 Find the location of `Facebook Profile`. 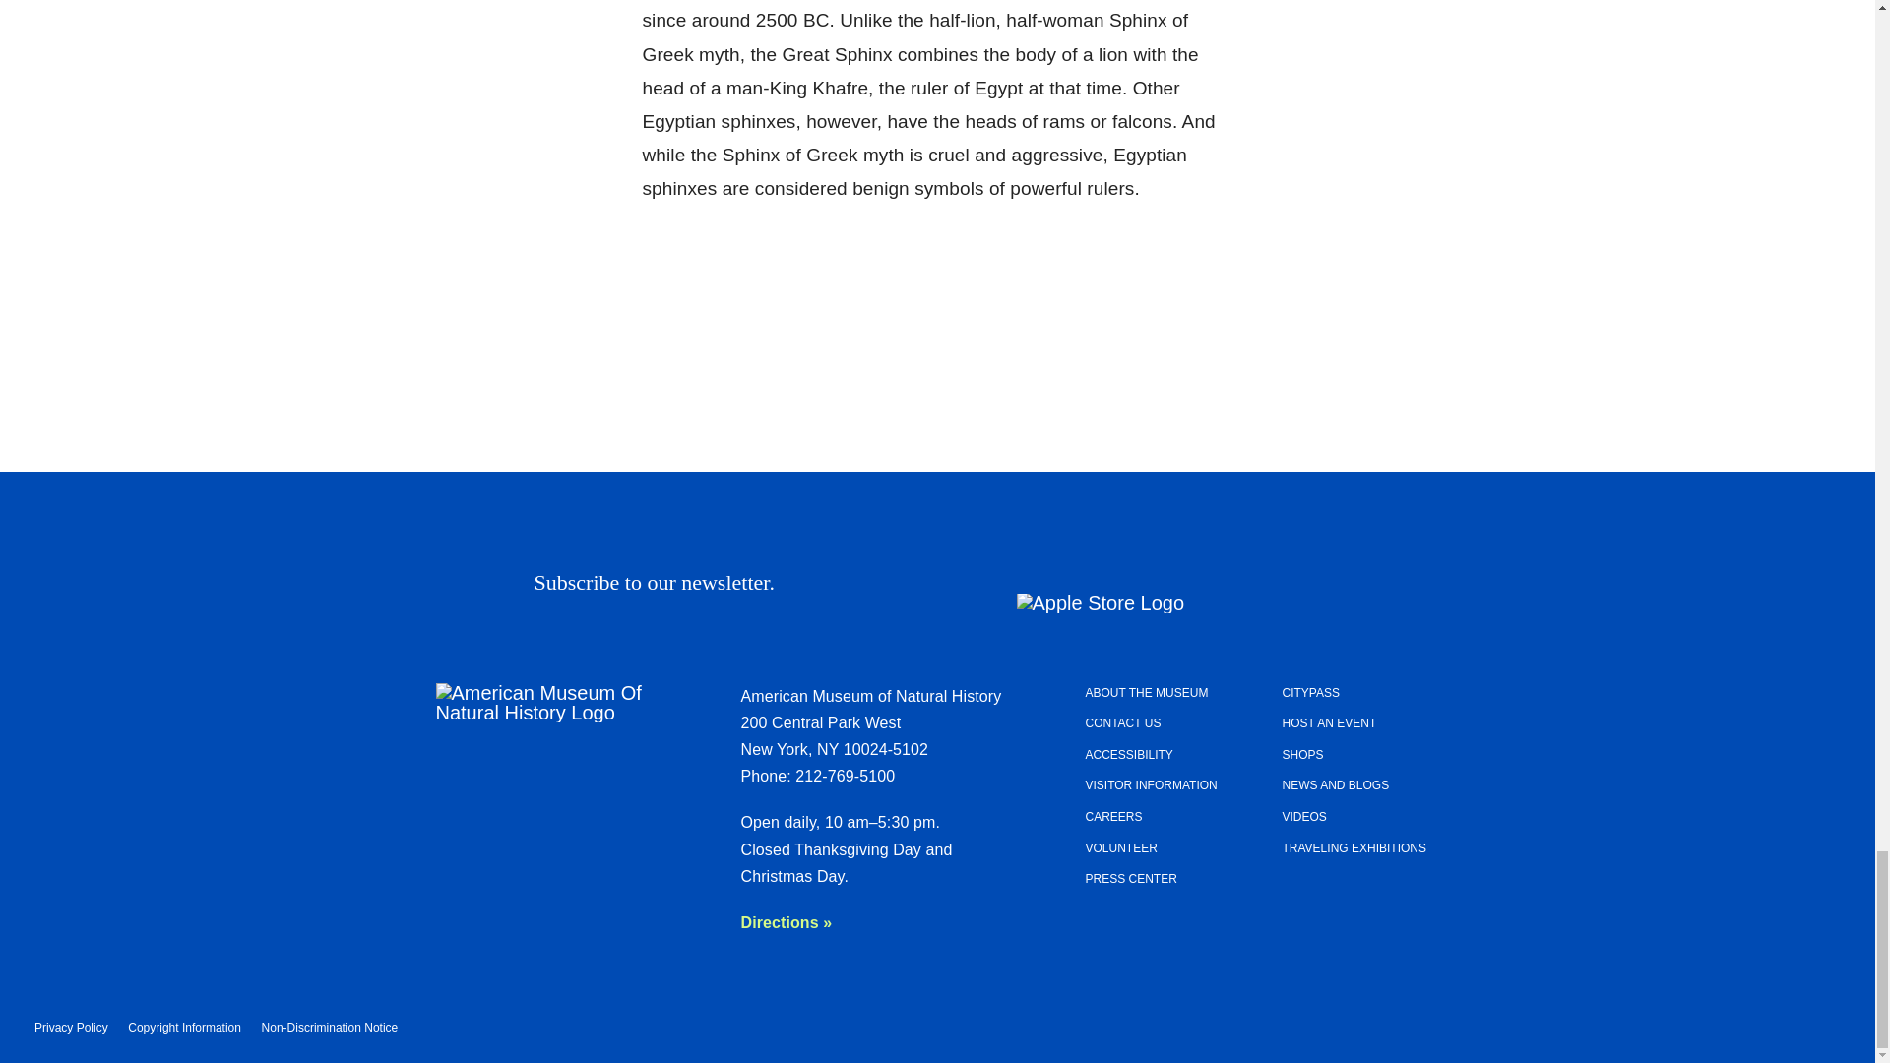

Facebook Profile is located at coordinates (1136, 563).